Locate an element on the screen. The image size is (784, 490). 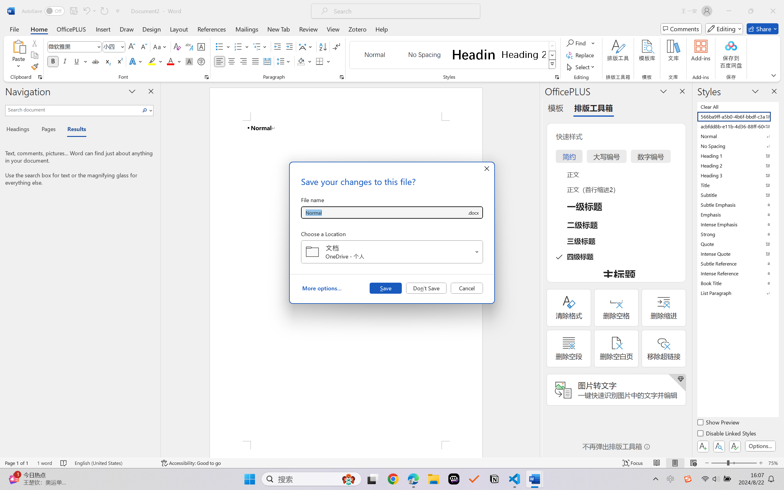
Emphasis is located at coordinates (737, 214).